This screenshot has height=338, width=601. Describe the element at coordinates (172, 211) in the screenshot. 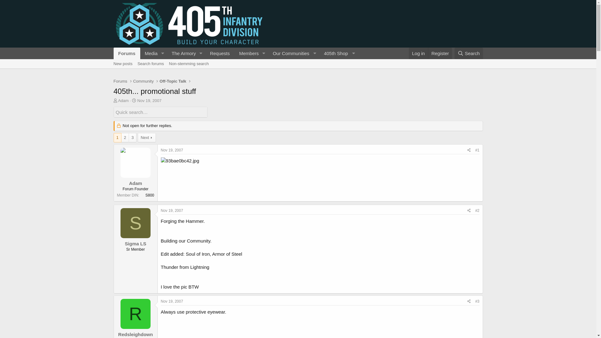

I see `Nov 19, 2007` at that location.